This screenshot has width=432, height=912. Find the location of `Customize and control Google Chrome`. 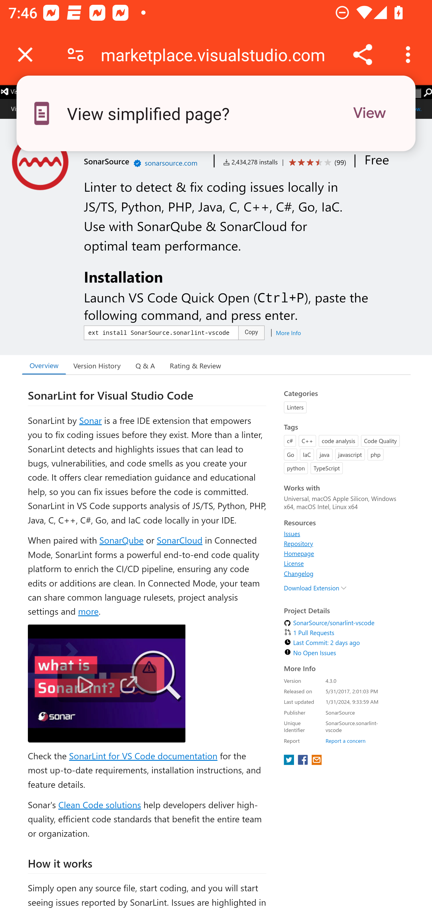

Customize and control Google Chrome is located at coordinates (410, 55).